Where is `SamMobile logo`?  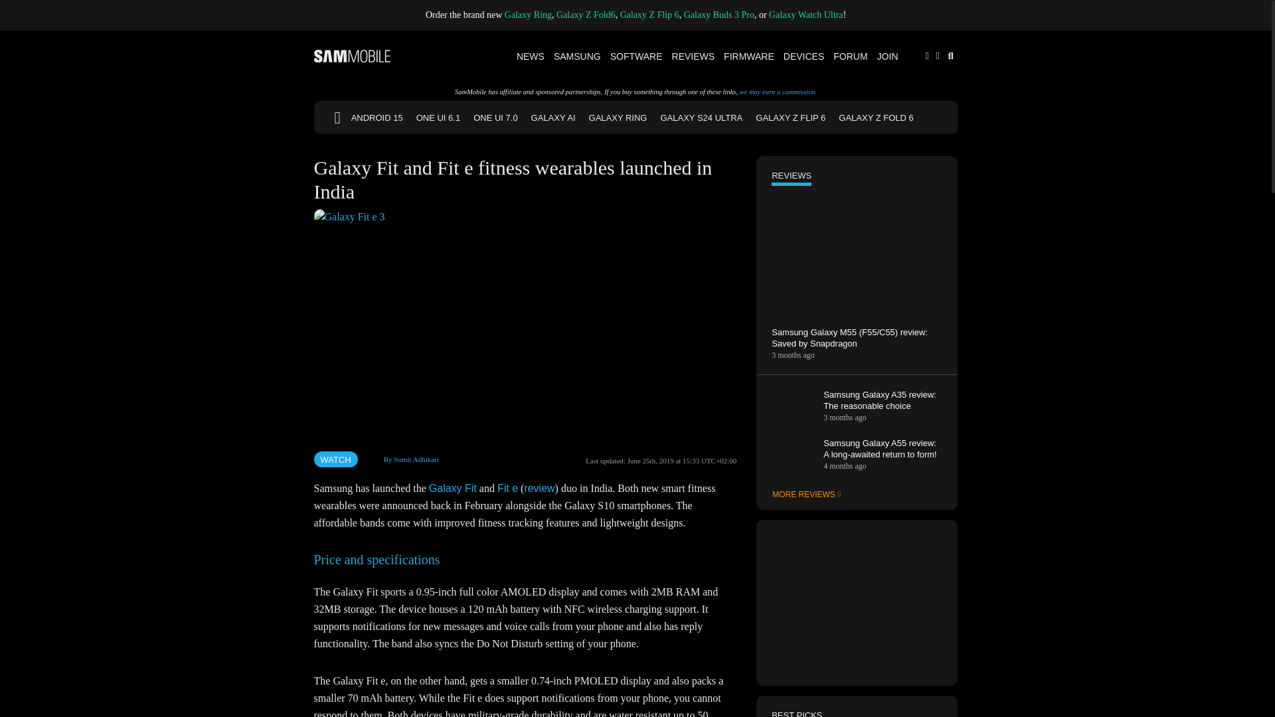
SamMobile logo is located at coordinates (352, 56).